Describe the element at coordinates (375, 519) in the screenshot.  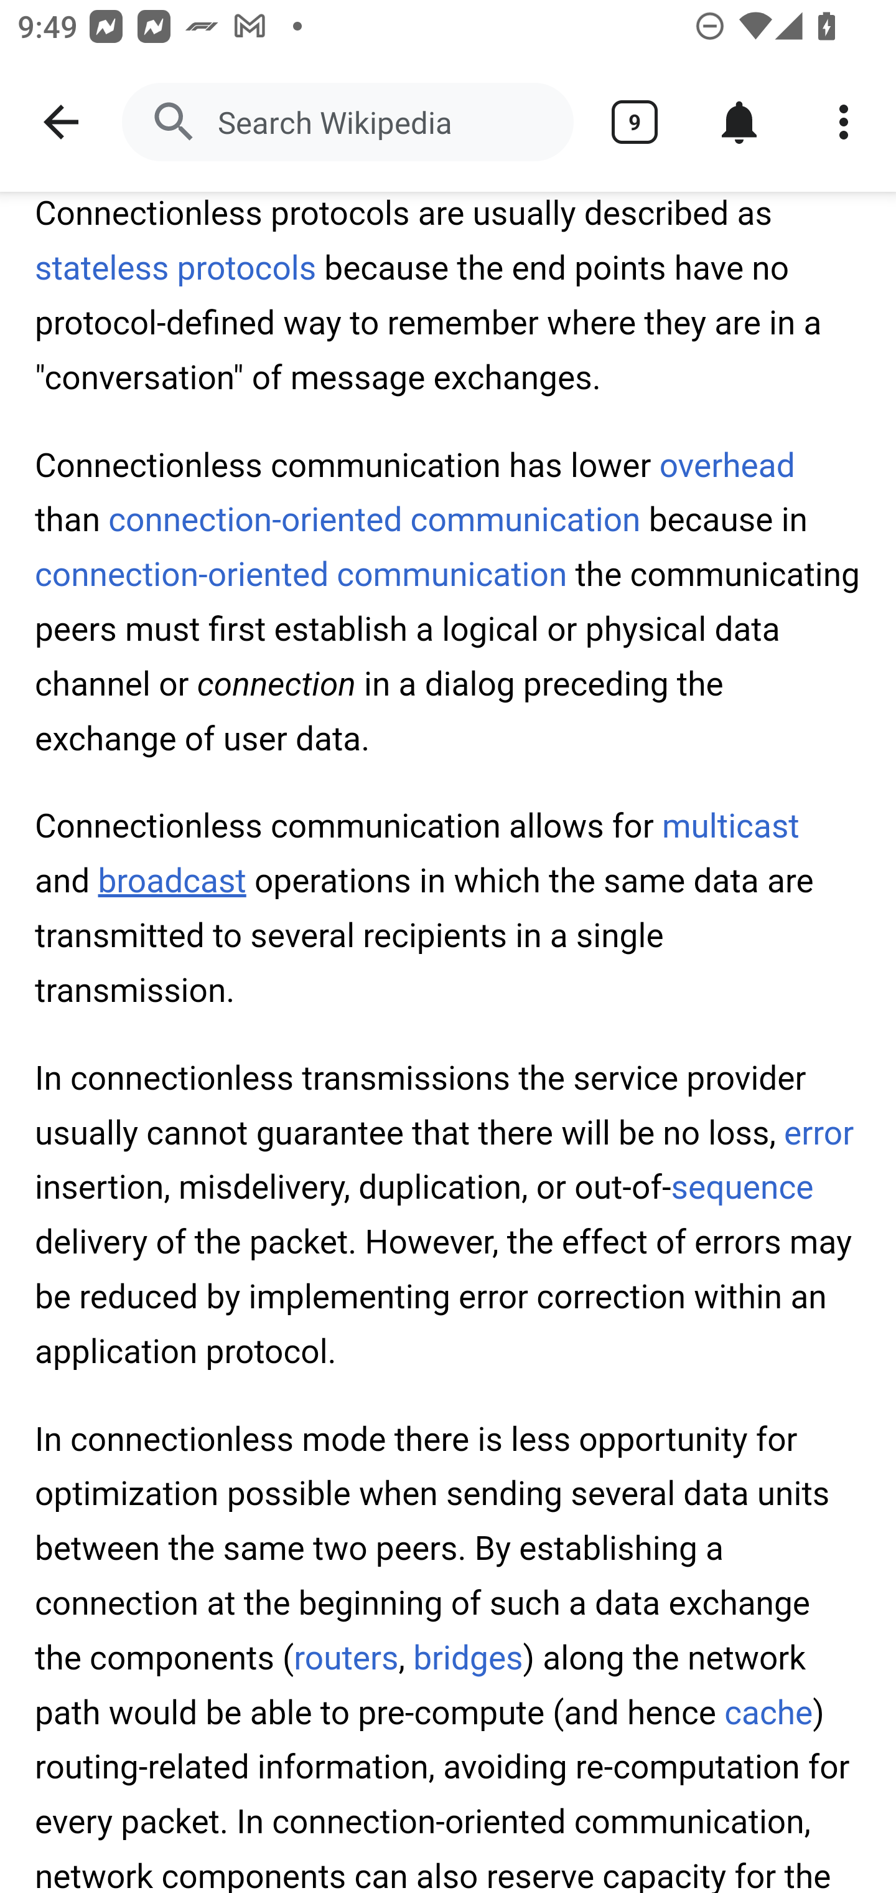
I see `connection-oriented communication` at that location.